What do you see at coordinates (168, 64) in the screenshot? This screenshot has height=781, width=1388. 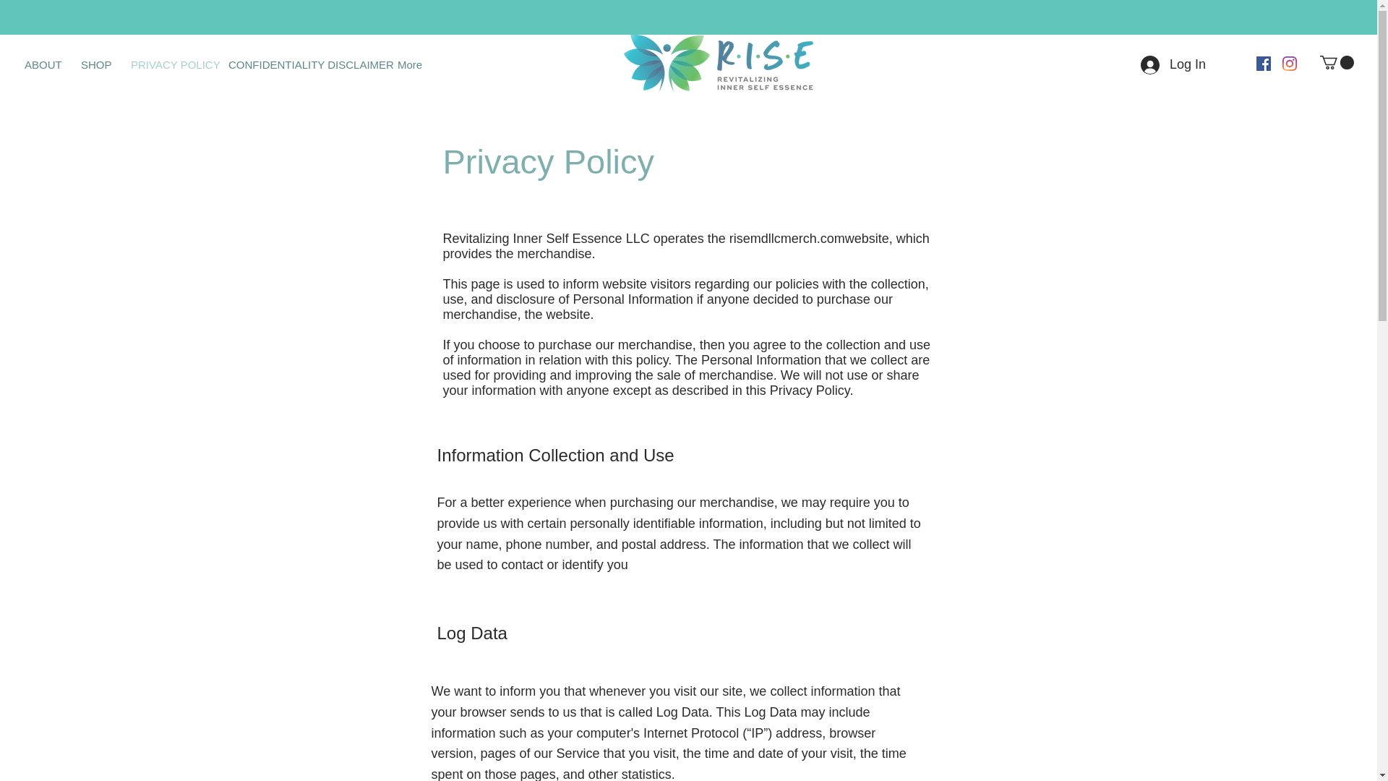 I see `PRIVACY POLICY` at bounding box center [168, 64].